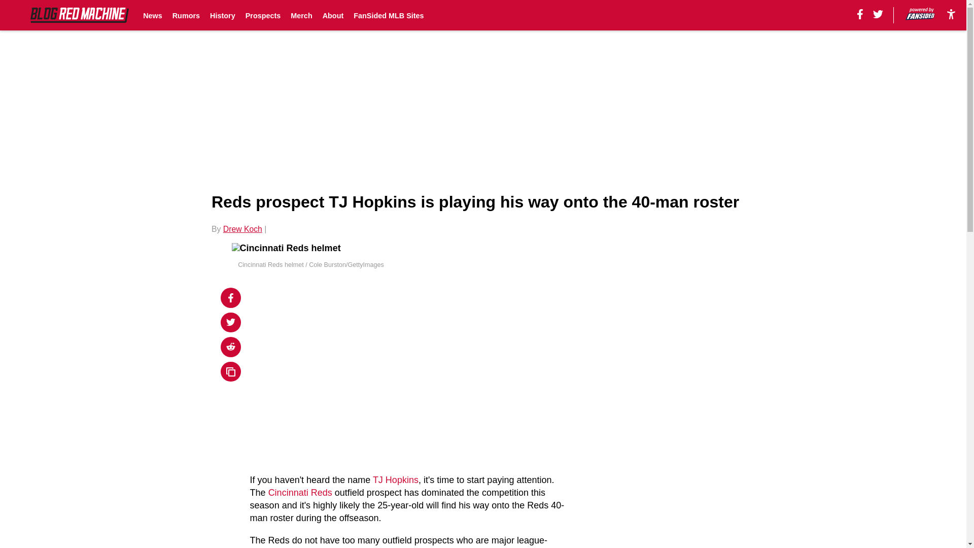 This screenshot has height=548, width=974. What do you see at coordinates (186, 15) in the screenshot?
I see `Rumors` at bounding box center [186, 15].